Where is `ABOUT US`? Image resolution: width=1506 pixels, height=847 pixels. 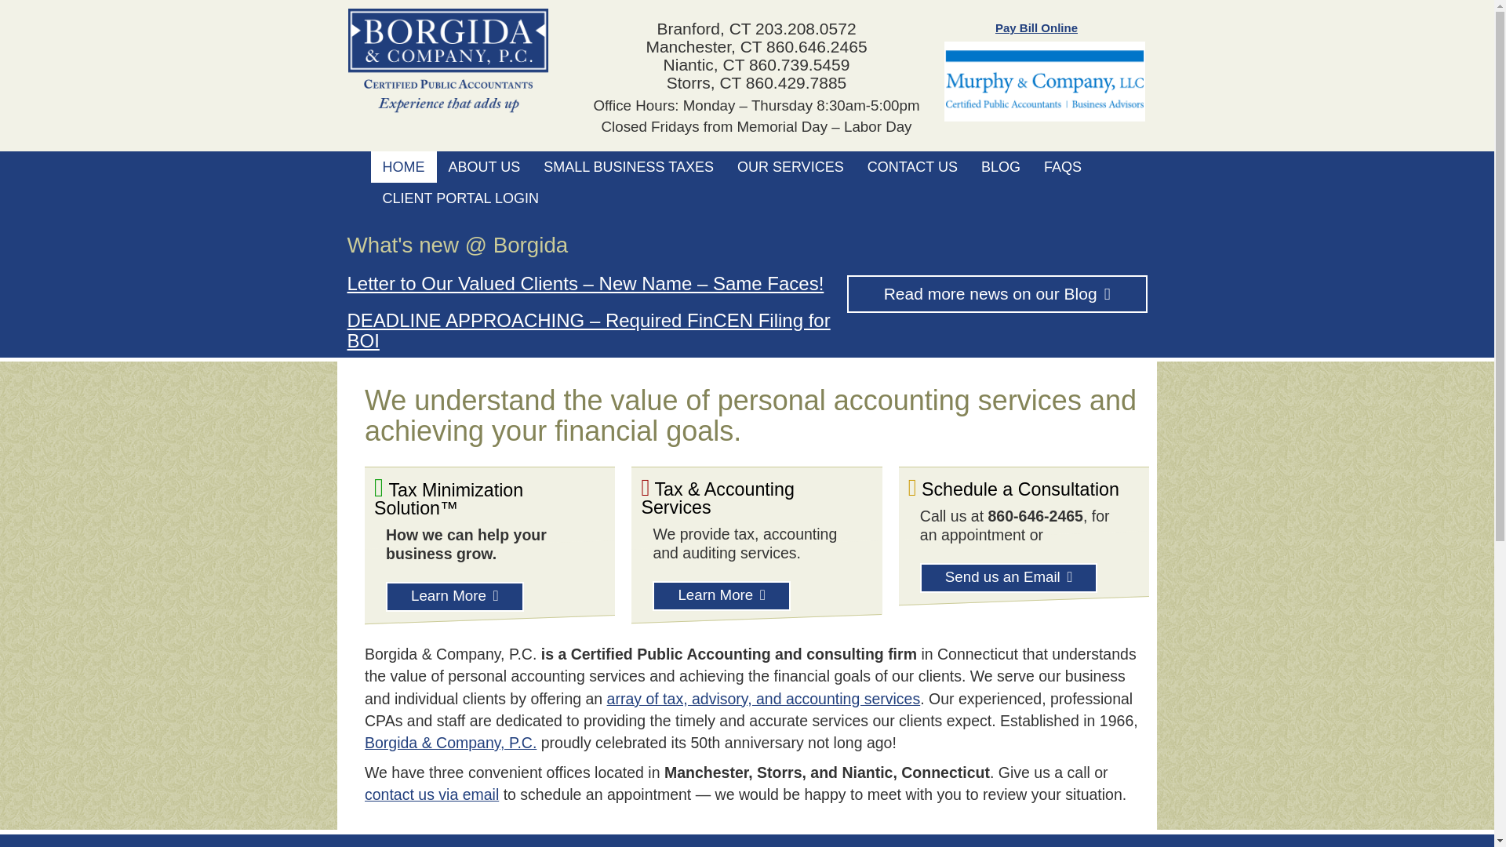 ABOUT US is located at coordinates (483, 167).